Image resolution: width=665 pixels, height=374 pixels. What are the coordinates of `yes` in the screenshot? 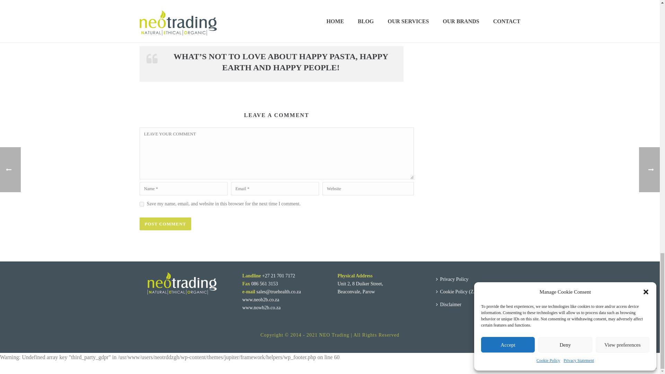 It's located at (141, 204).